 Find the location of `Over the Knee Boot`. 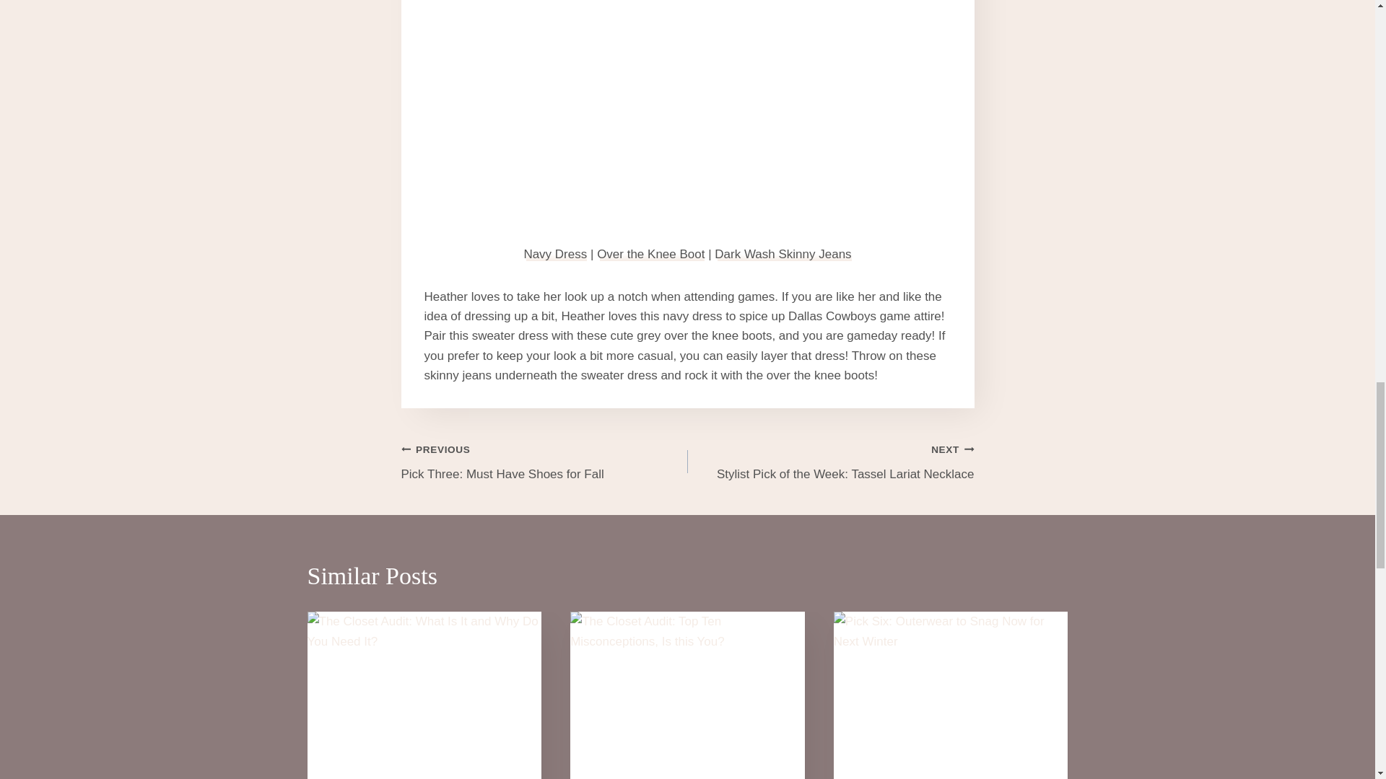

Over the Knee Boot is located at coordinates (650, 254).